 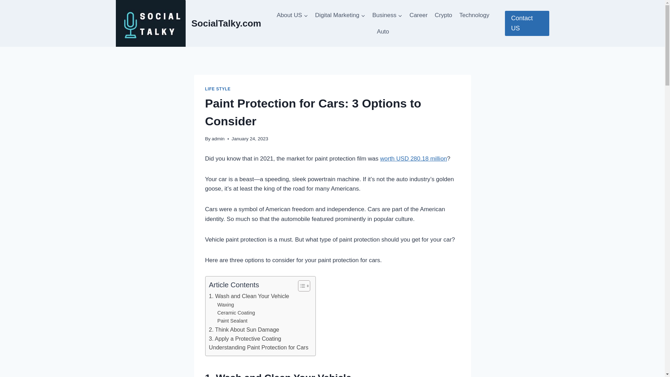 I want to click on 1. Wash and Clean Your Vehicle, so click(x=248, y=296).